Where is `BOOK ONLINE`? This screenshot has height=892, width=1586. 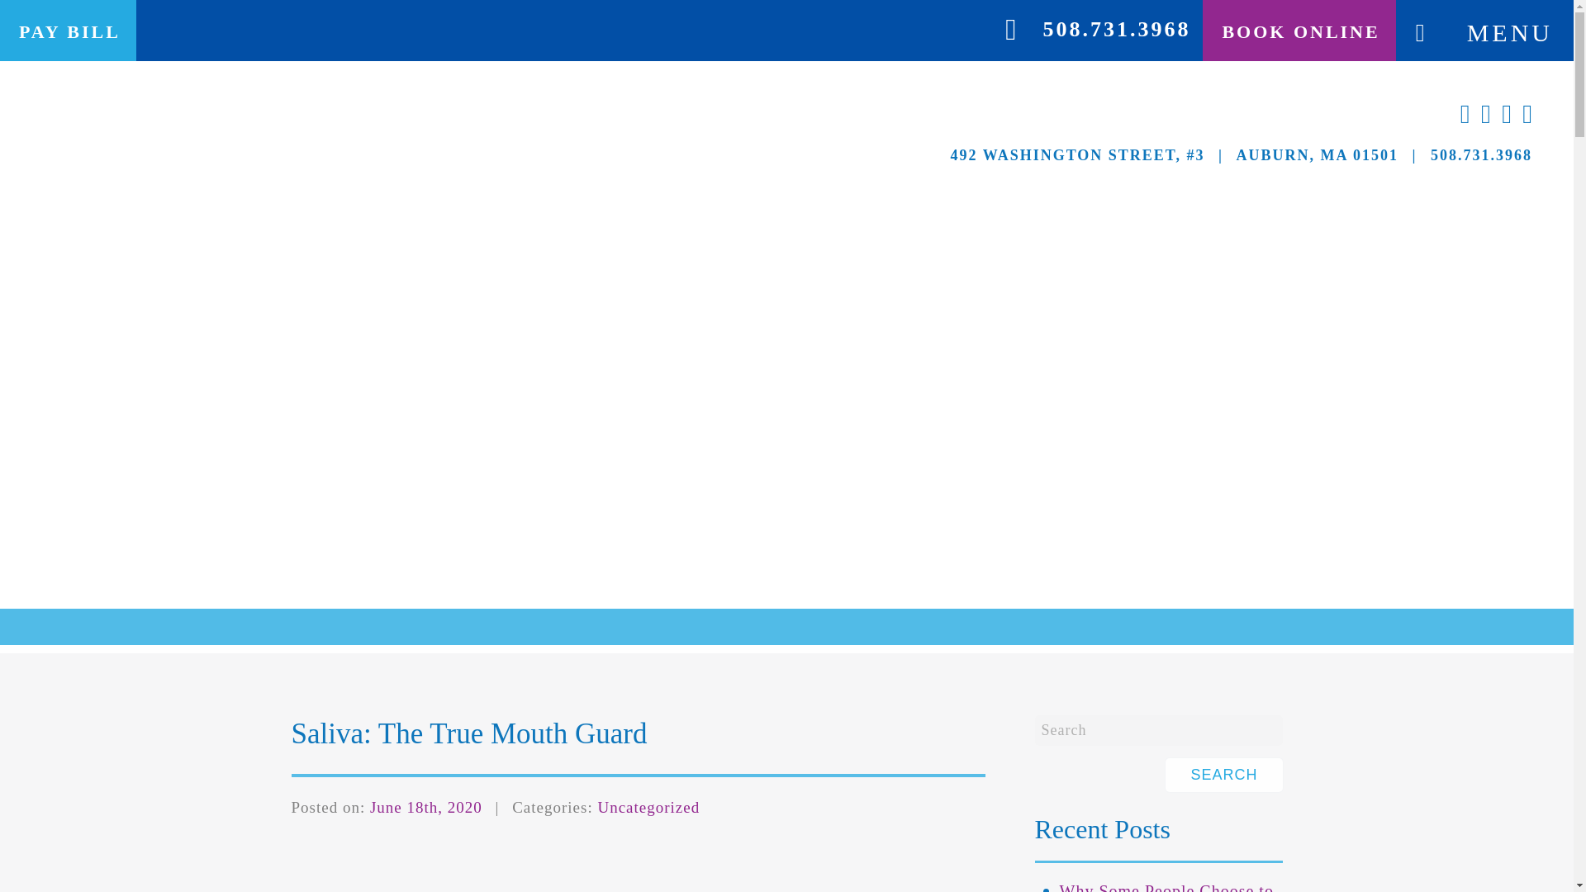 BOOK ONLINE is located at coordinates (1299, 32).